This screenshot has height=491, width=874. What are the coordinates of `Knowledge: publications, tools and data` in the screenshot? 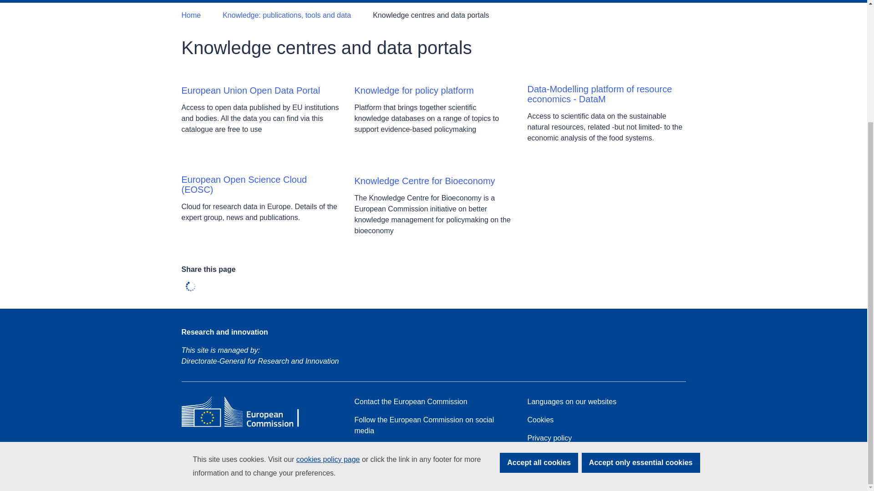 It's located at (287, 15).